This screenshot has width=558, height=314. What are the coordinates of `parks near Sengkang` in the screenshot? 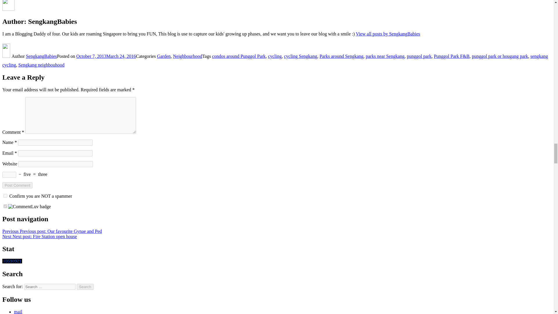 It's located at (385, 56).